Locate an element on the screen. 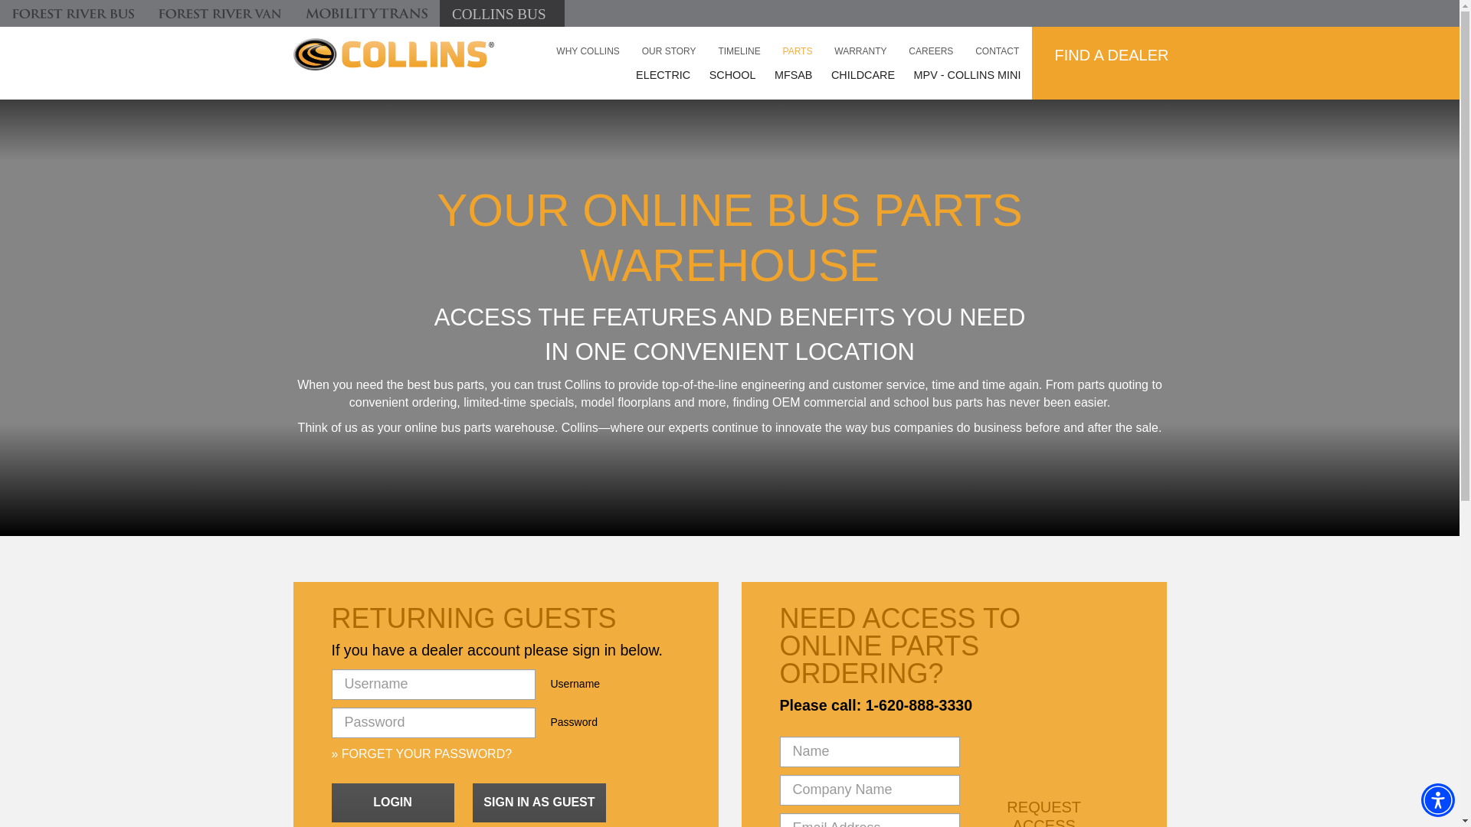 Image resolution: width=1471 pixels, height=827 pixels. MPV - COLLINS MINI is located at coordinates (968, 75).